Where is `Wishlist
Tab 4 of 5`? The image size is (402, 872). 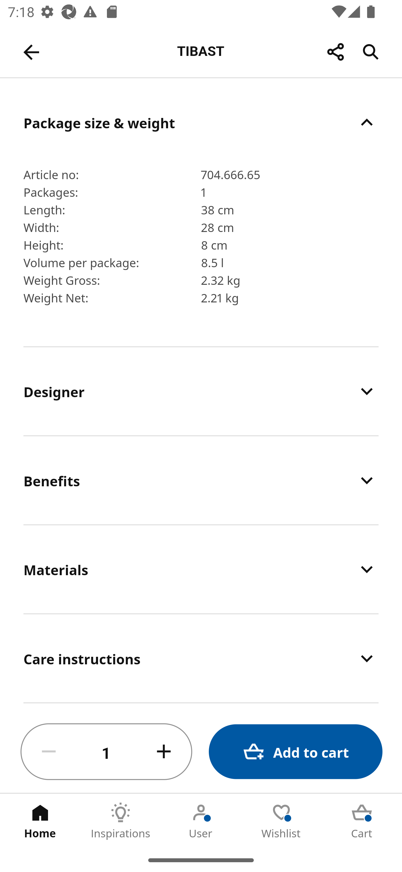 Wishlist
Tab 4 of 5 is located at coordinates (281, 821).